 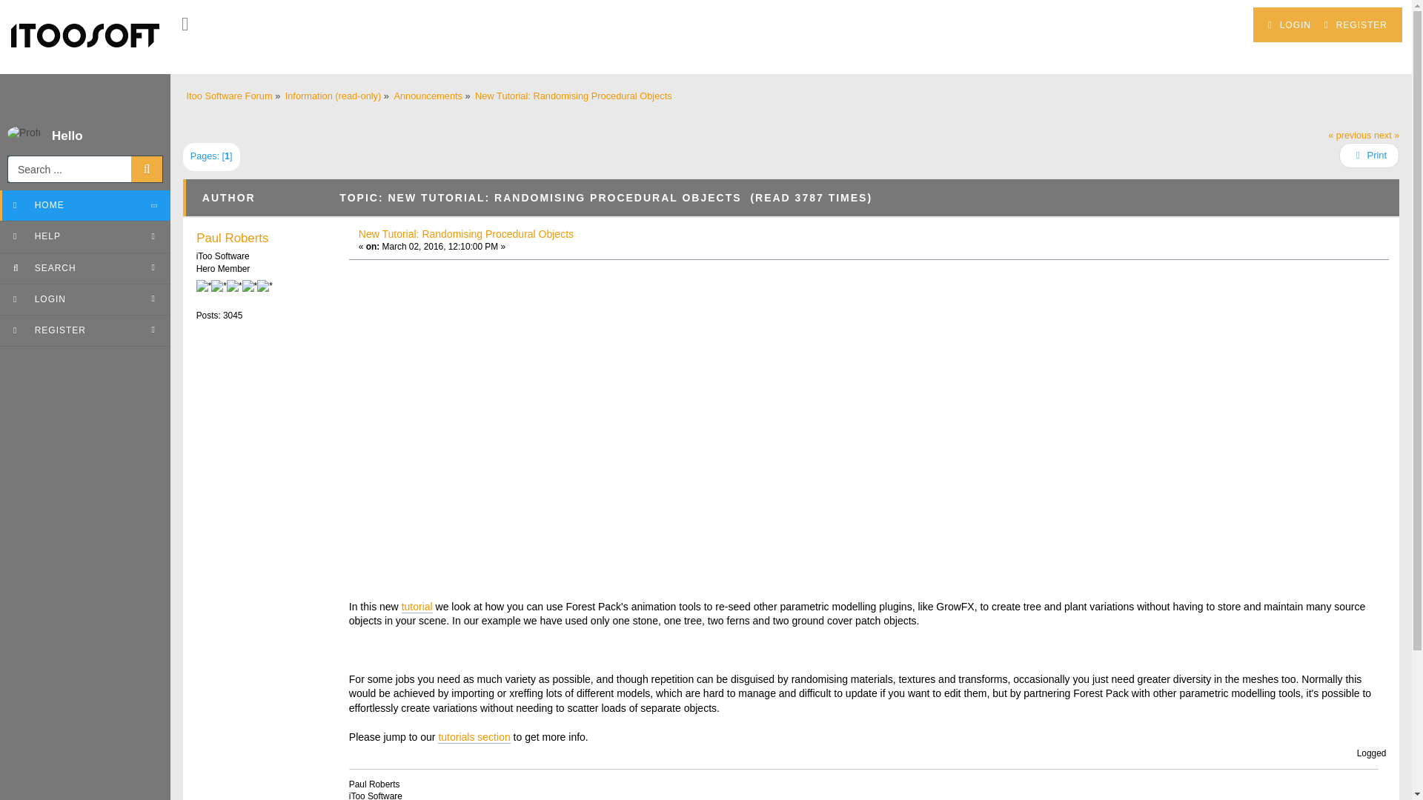 I want to click on   REGISTER, so click(x=85, y=330).